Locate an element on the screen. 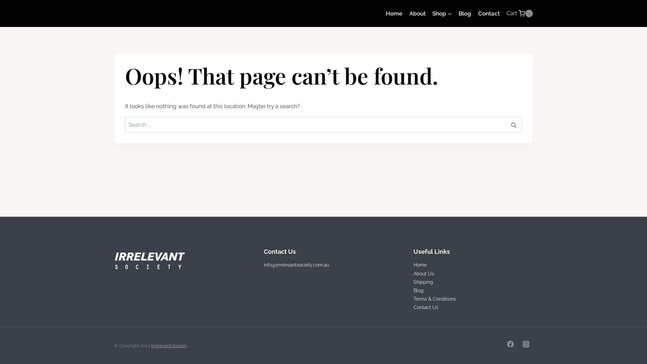 The width and height of the screenshot is (647, 364). Home is located at coordinates (420, 265).